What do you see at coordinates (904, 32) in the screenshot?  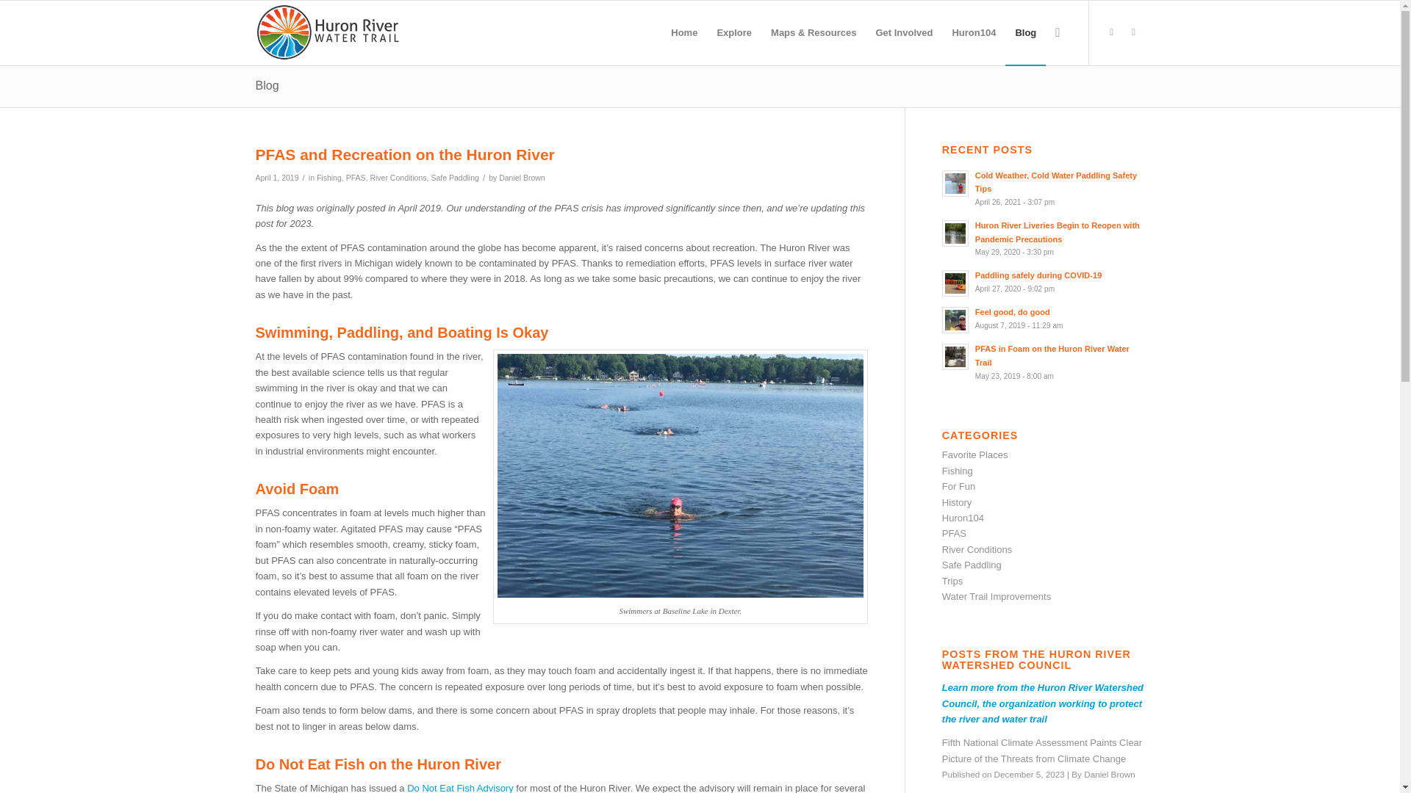 I see `Get Involved` at bounding box center [904, 32].